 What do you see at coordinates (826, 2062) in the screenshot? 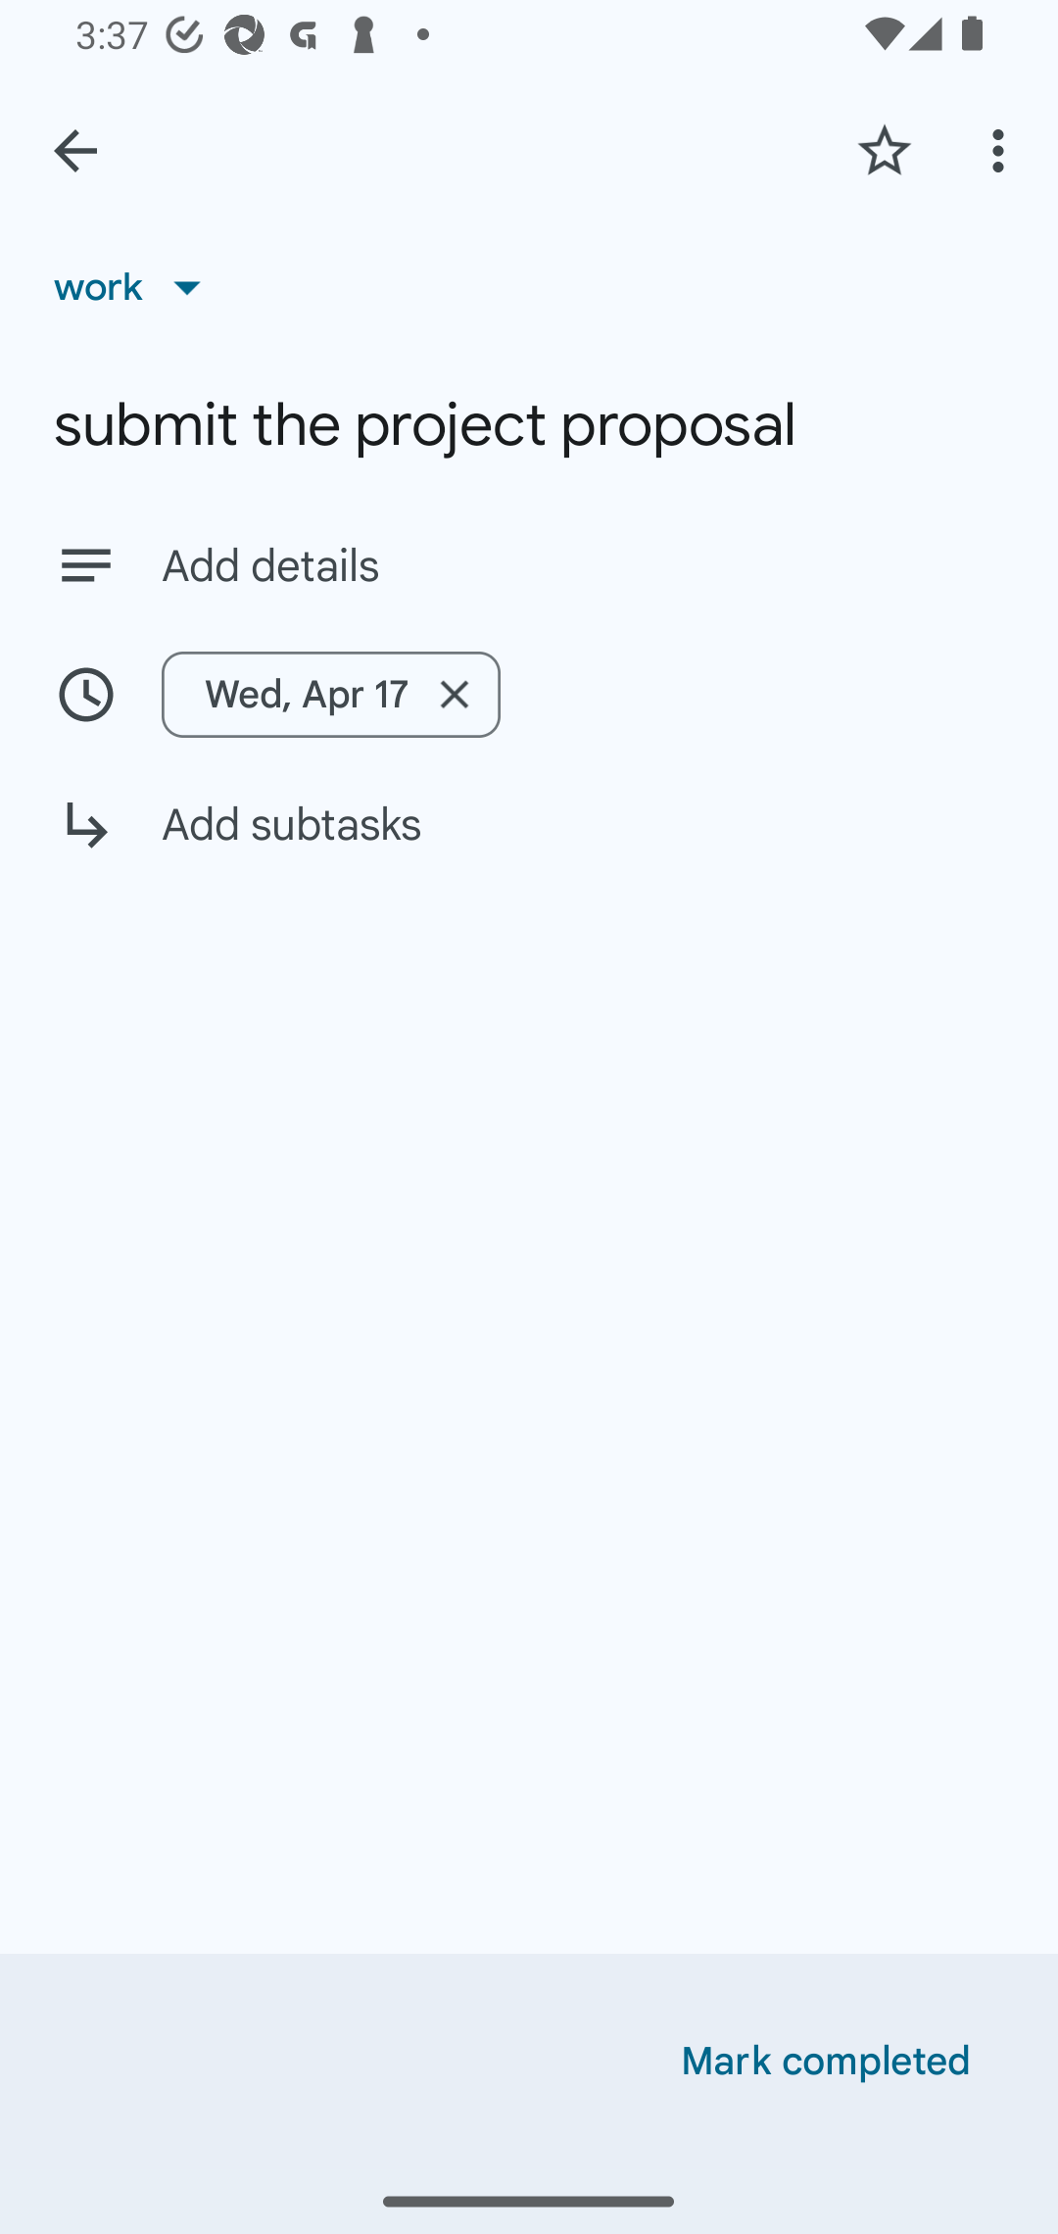
I see `Mark completed` at bounding box center [826, 2062].